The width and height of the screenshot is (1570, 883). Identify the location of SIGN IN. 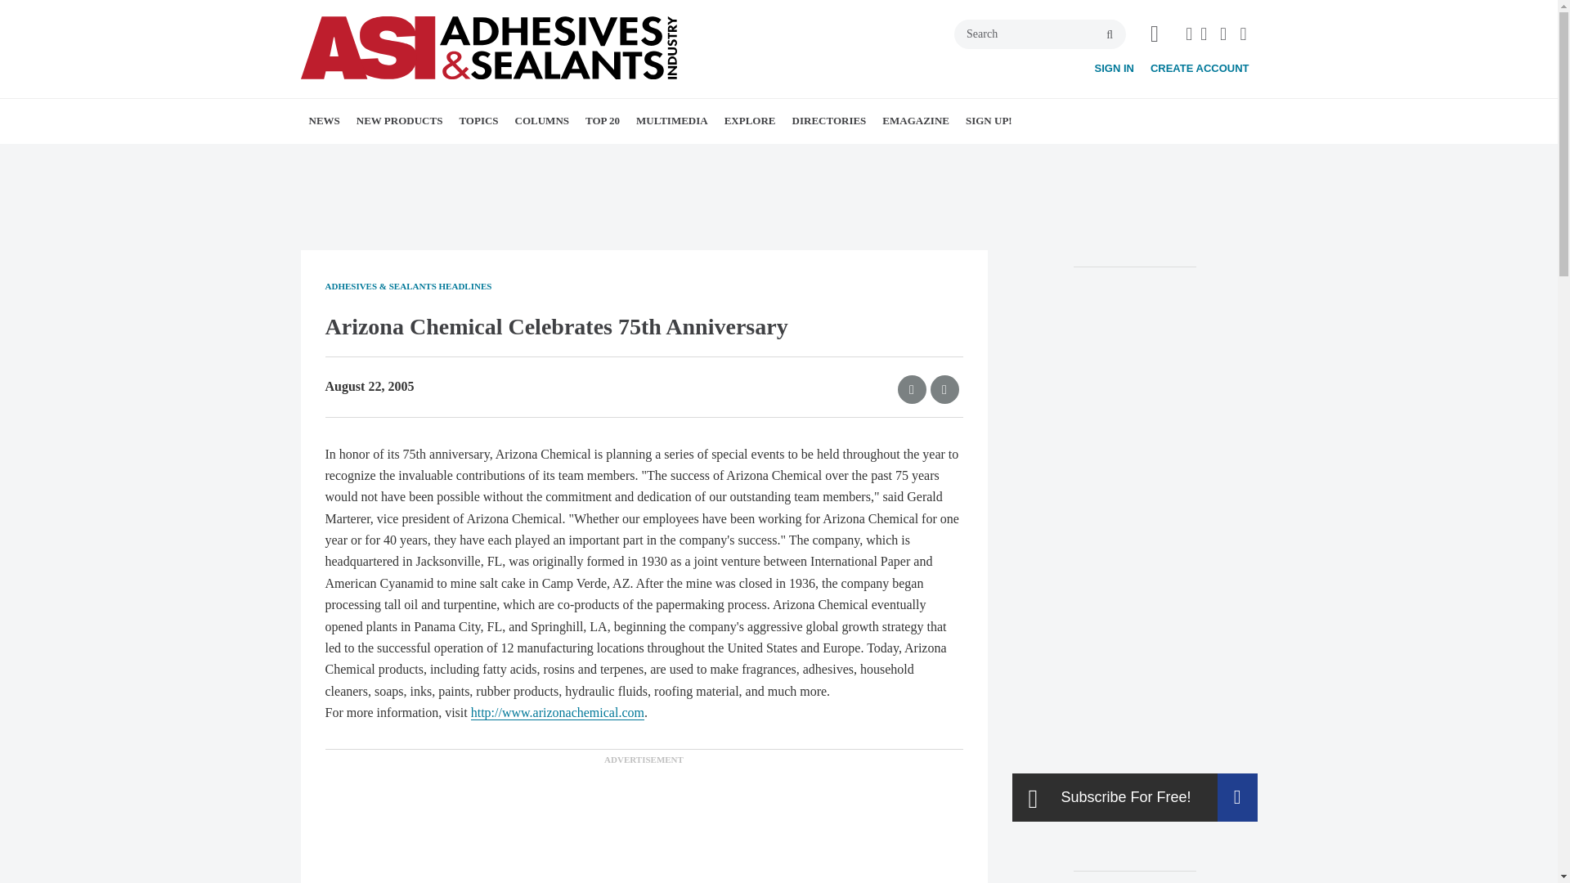
(1114, 67).